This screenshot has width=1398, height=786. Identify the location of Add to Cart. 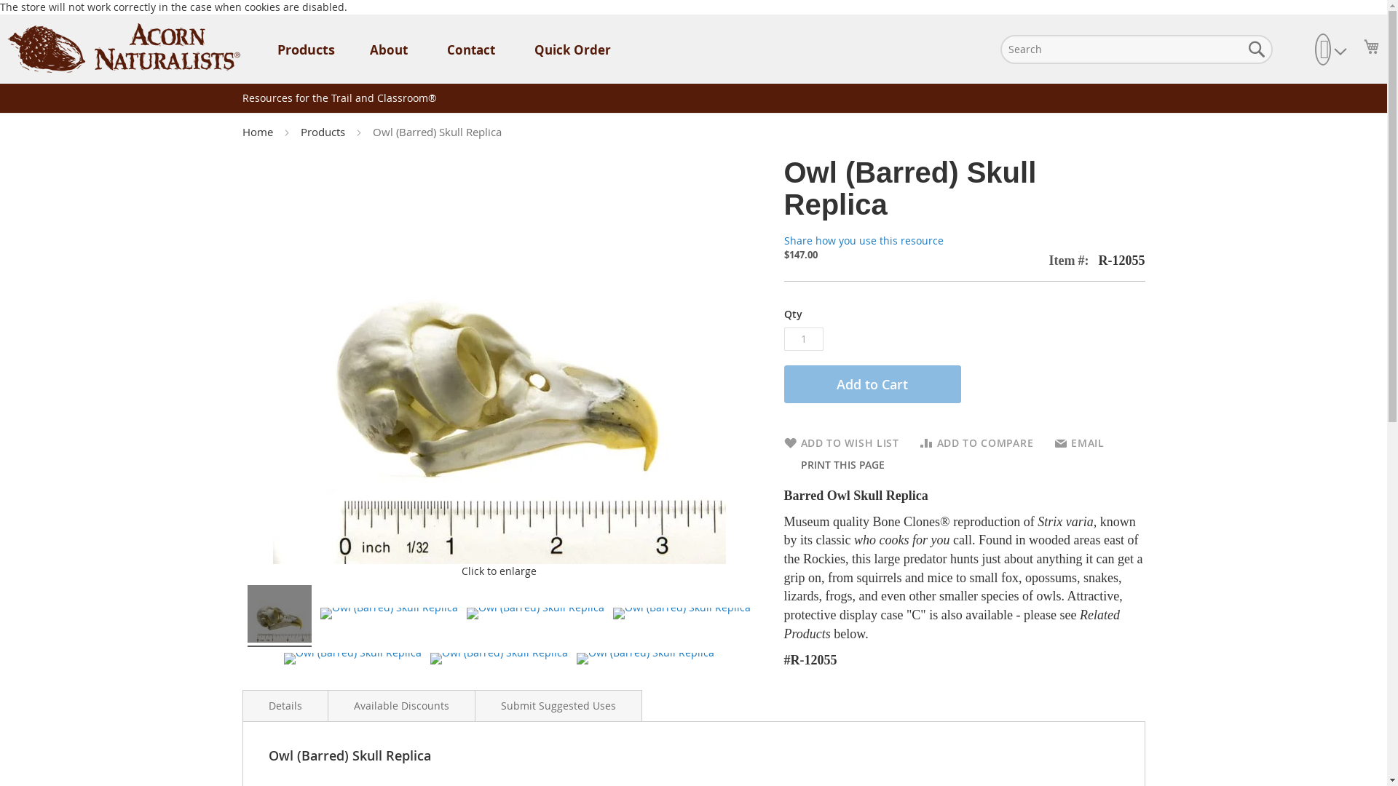
(872, 384).